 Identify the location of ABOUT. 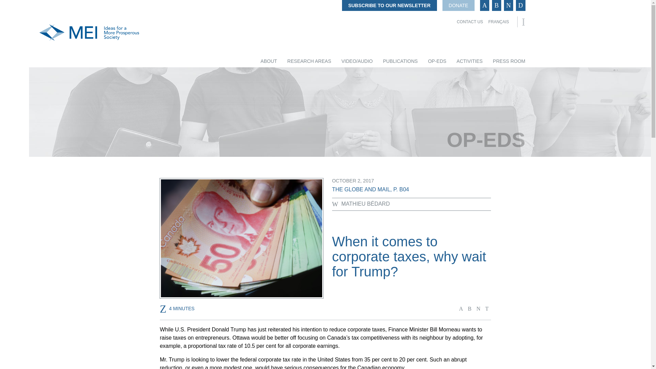
(269, 61).